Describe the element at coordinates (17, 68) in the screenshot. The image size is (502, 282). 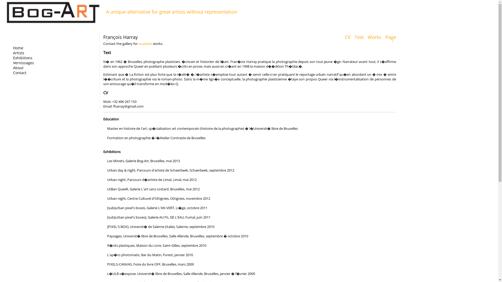
I see `   About` at that location.